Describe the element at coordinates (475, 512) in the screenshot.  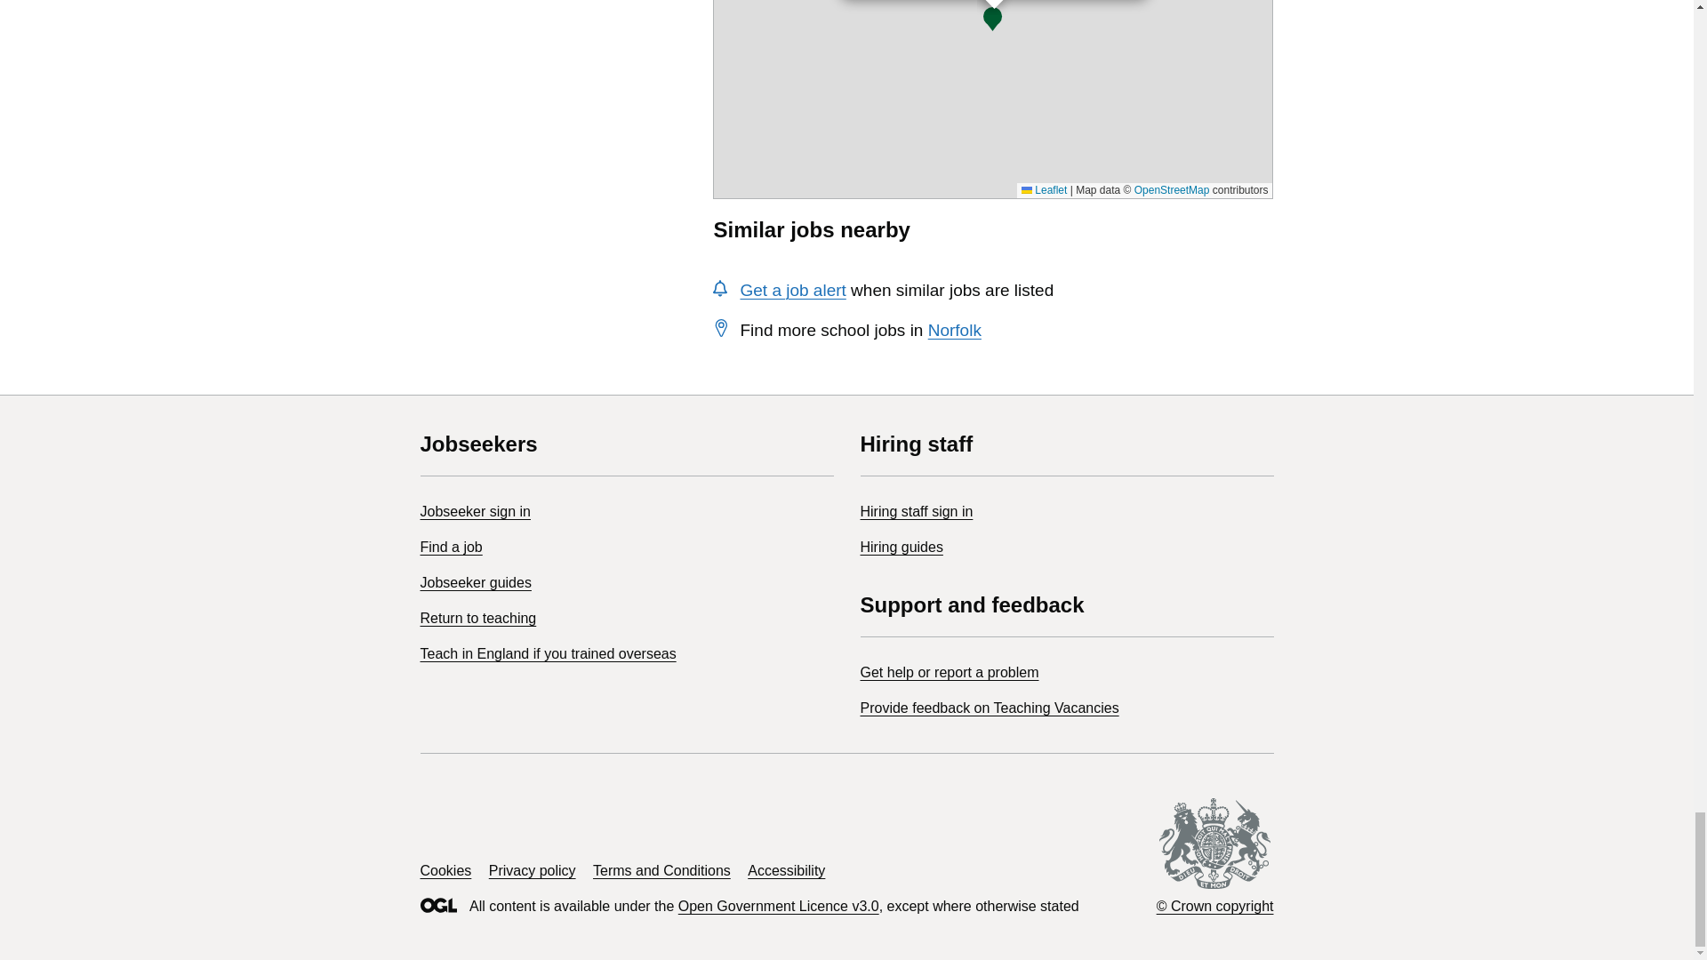
I see `Jobseeker sign in` at that location.